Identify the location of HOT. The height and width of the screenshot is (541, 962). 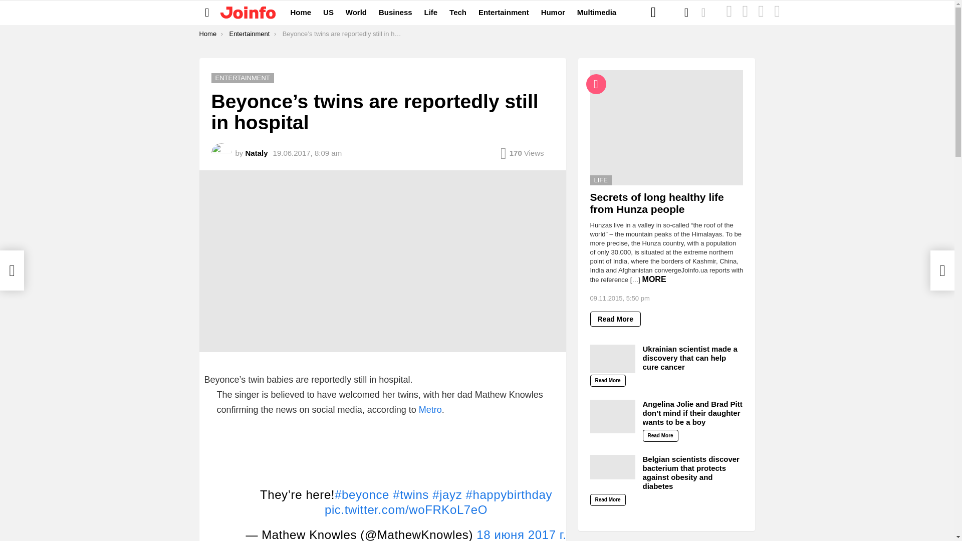
(761, 13).